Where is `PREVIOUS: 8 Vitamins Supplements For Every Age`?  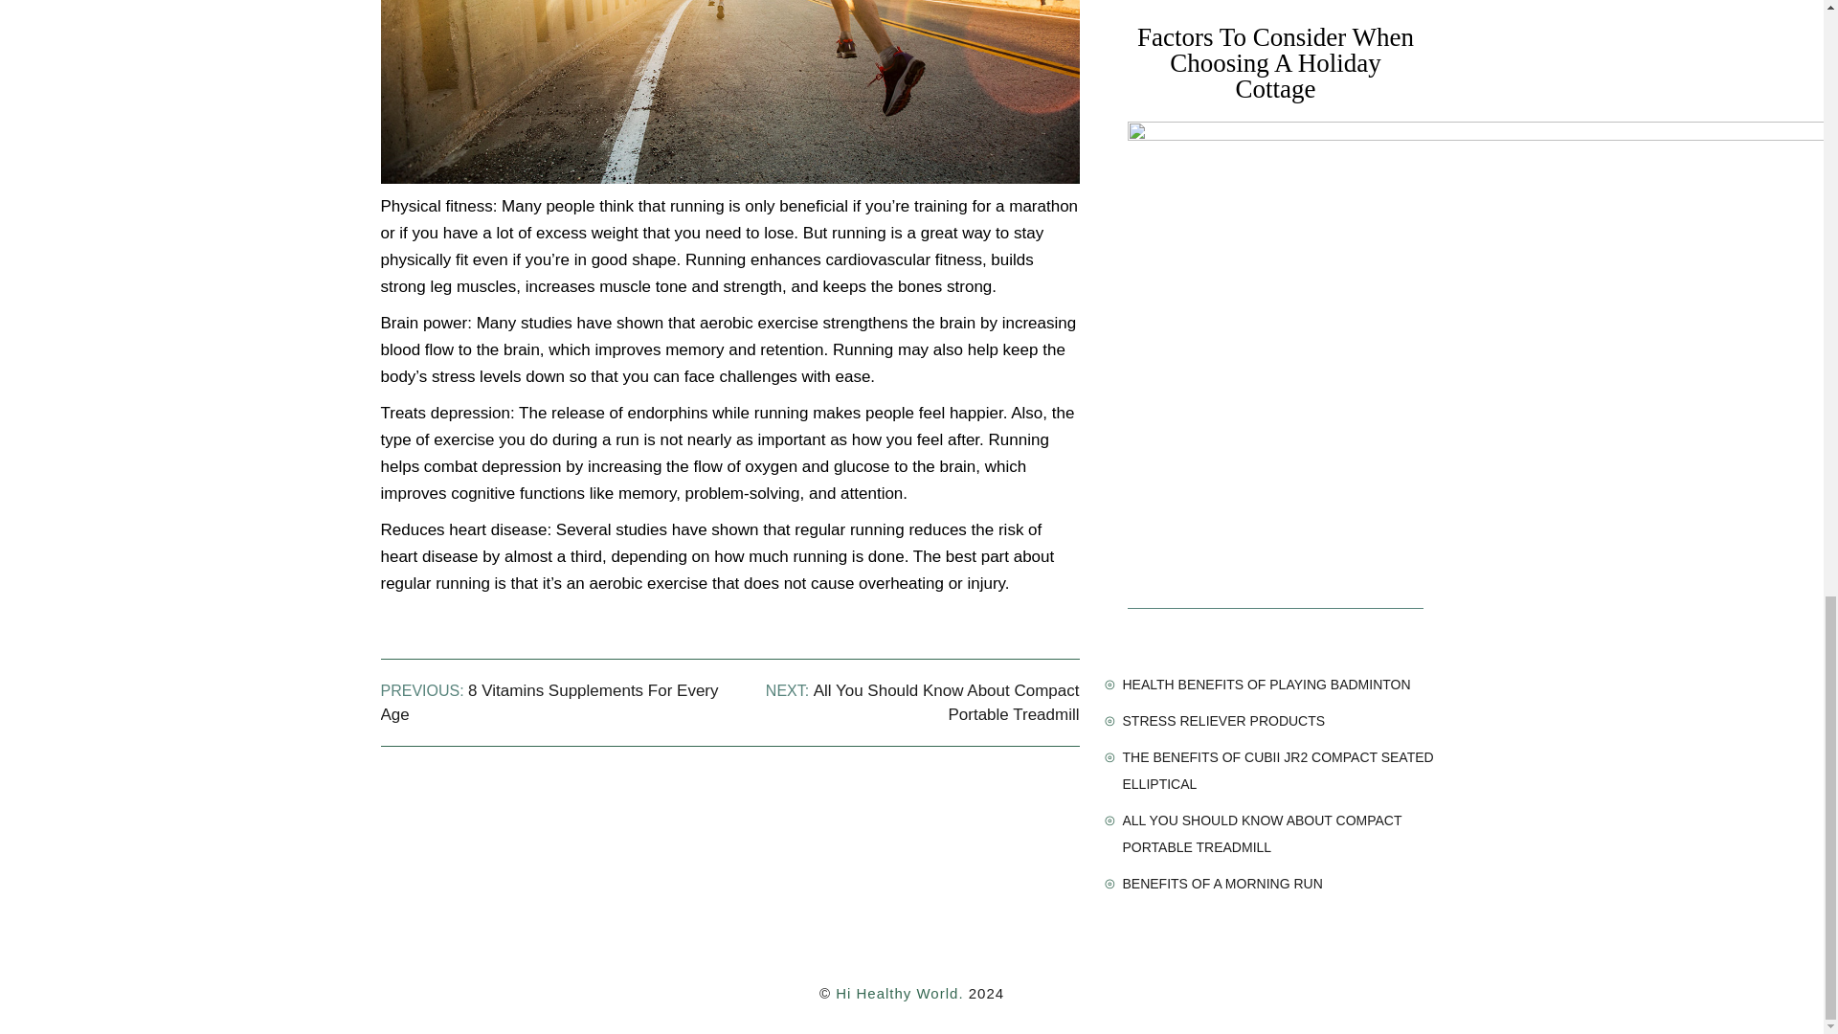
PREVIOUS: 8 Vitamins Supplements For Every Age is located at coordinates (549, 702).